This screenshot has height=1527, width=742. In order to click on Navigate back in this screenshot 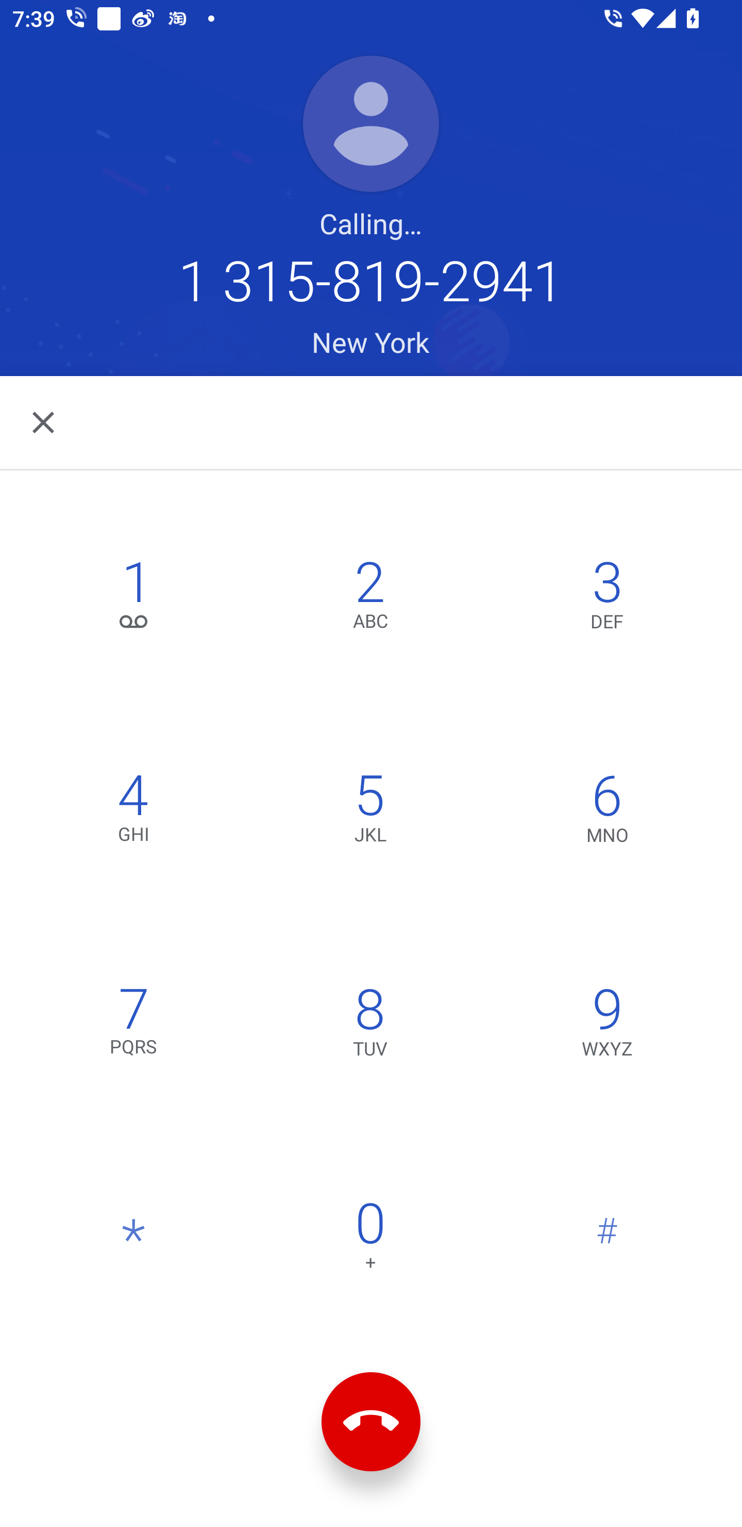, I will do `click(44, 422)`.